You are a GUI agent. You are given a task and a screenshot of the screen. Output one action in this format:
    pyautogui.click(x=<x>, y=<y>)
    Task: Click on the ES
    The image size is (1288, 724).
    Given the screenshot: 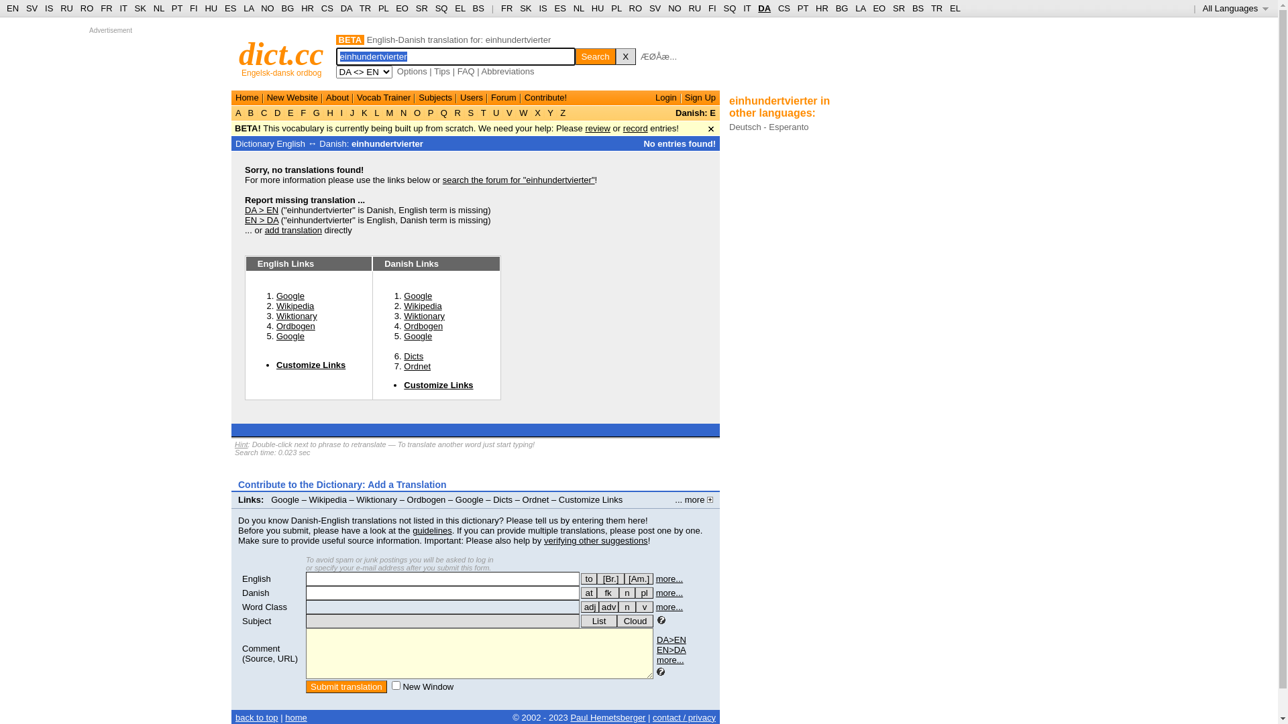 What is the action you would take?
    pyautogui.click(x=561, y=8)
    